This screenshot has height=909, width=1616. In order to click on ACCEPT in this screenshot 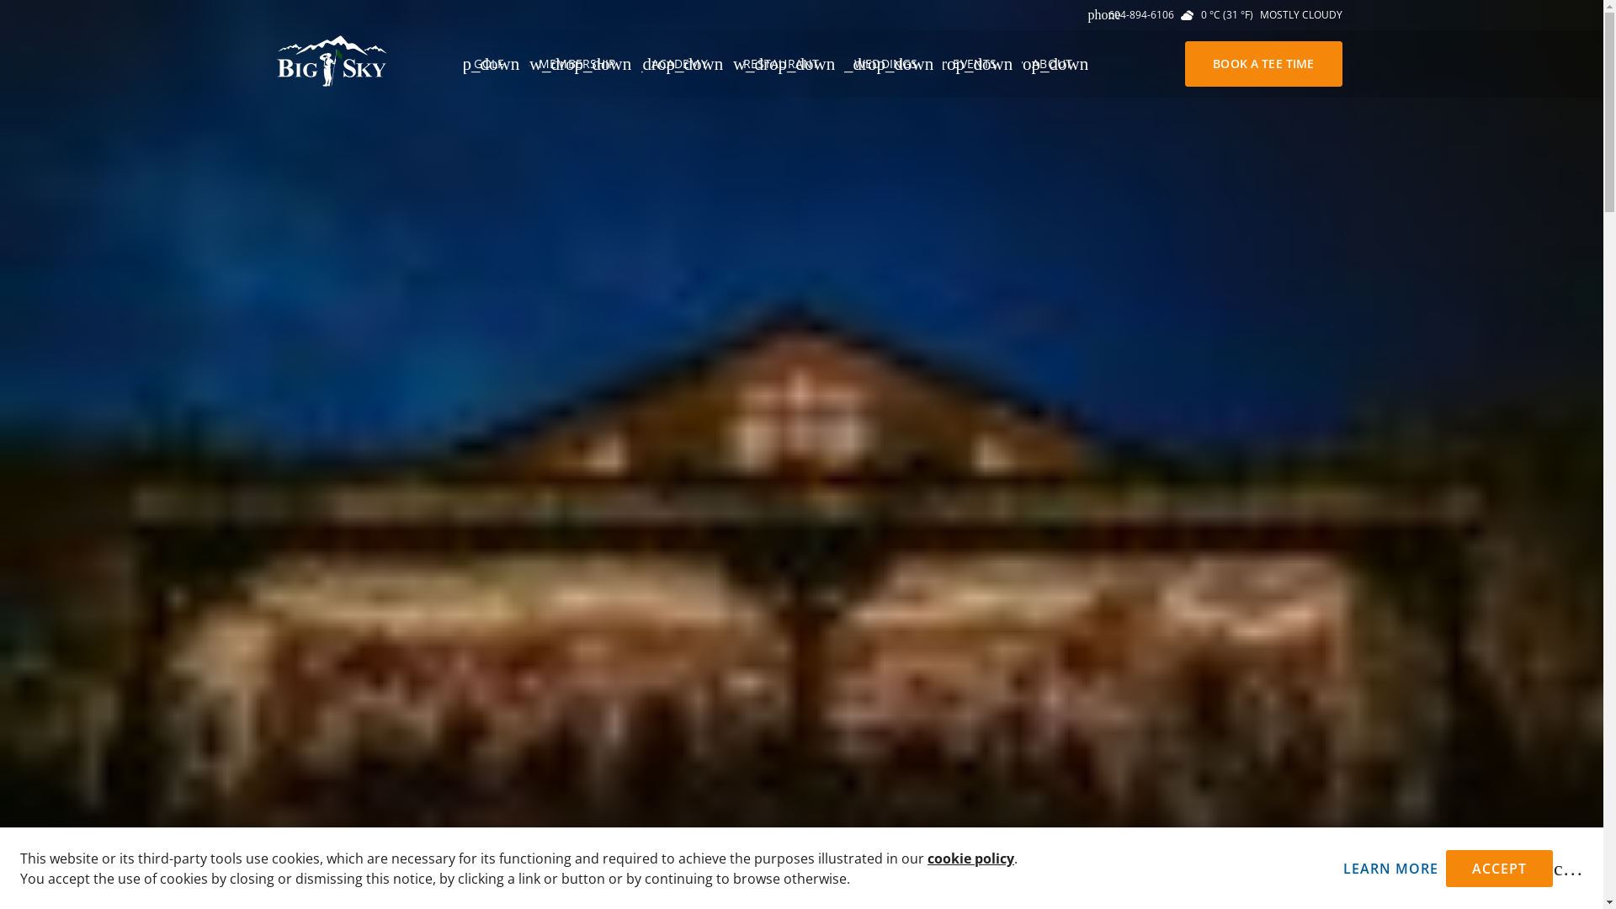, I will do `click(1500, 869)`.